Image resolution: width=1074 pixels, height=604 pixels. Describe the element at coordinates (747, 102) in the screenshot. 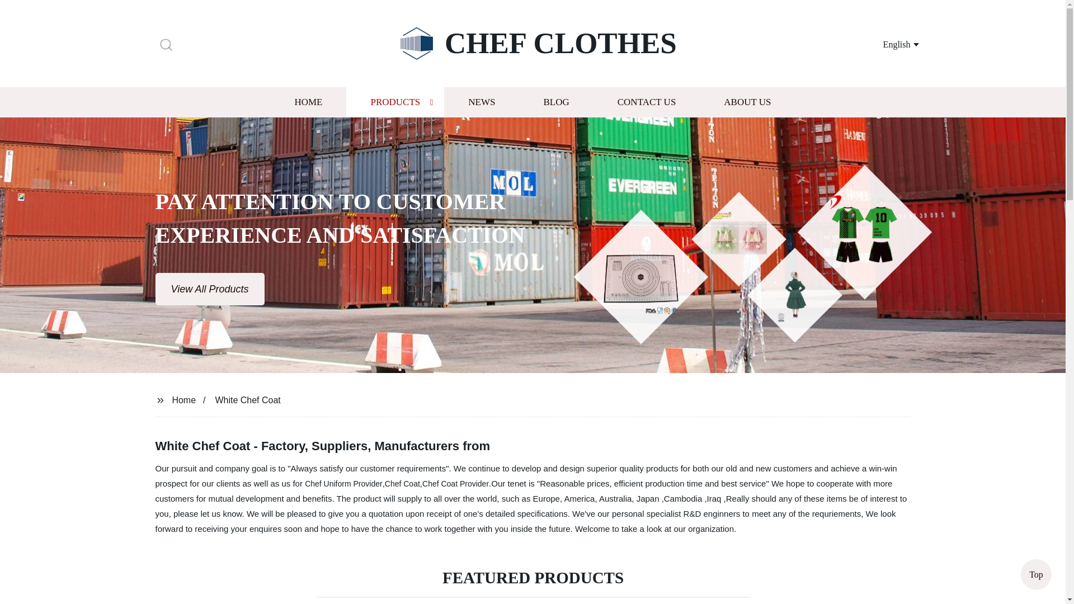

I see `ABOUT US` at that location.